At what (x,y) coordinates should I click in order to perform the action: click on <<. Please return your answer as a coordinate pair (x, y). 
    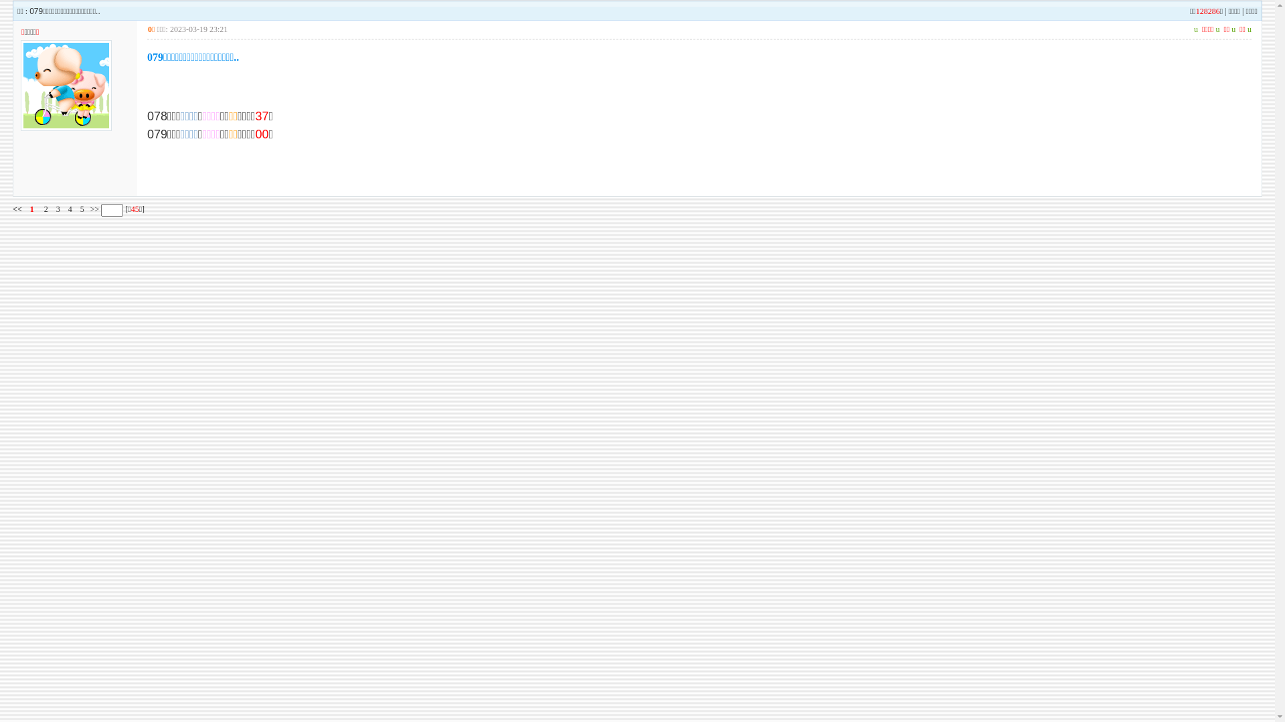
    Looking at the image, I should click on (17, 209).